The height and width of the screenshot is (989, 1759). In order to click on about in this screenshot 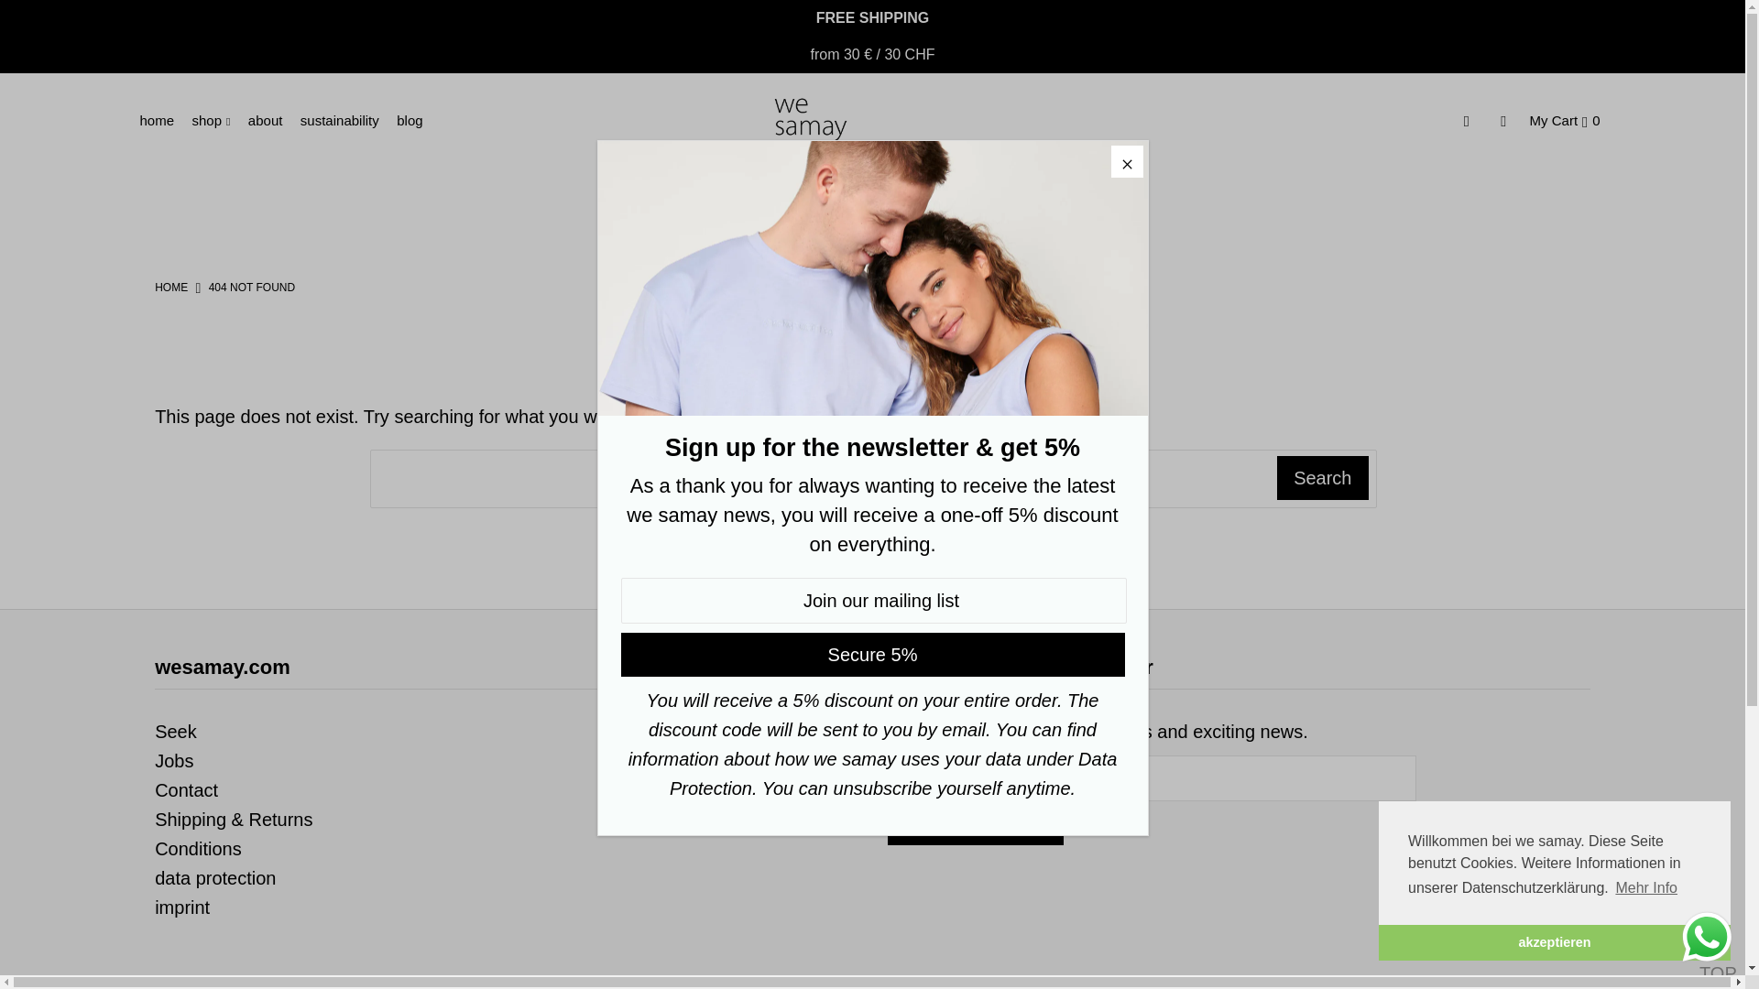, I will do `click(272, 121)`.